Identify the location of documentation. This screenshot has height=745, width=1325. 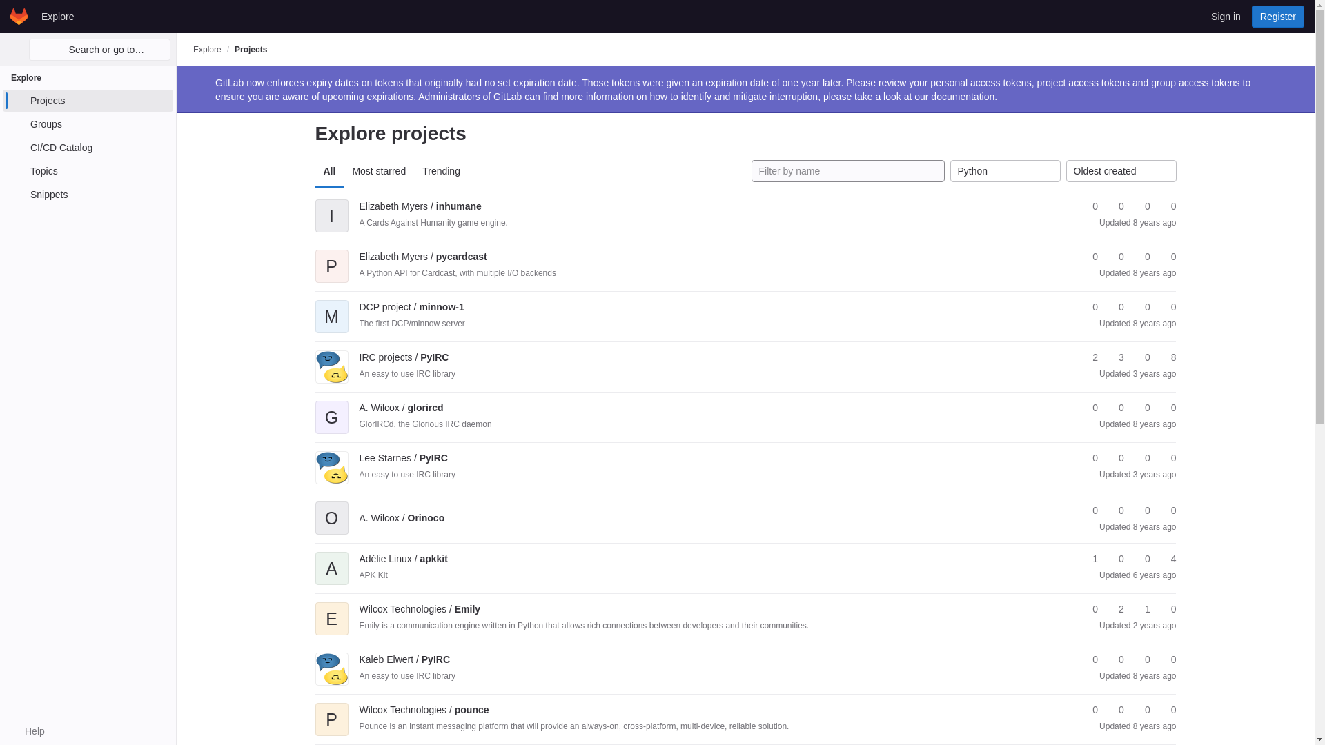
(963, 96).